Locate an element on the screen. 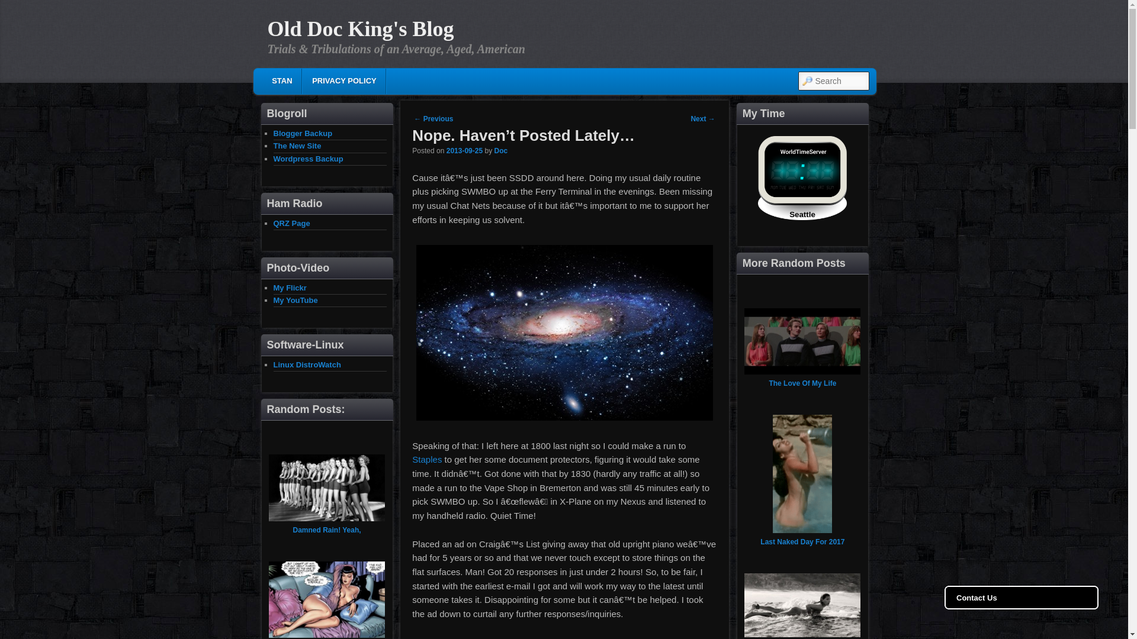  Staples is located at coordinates (426, 459).